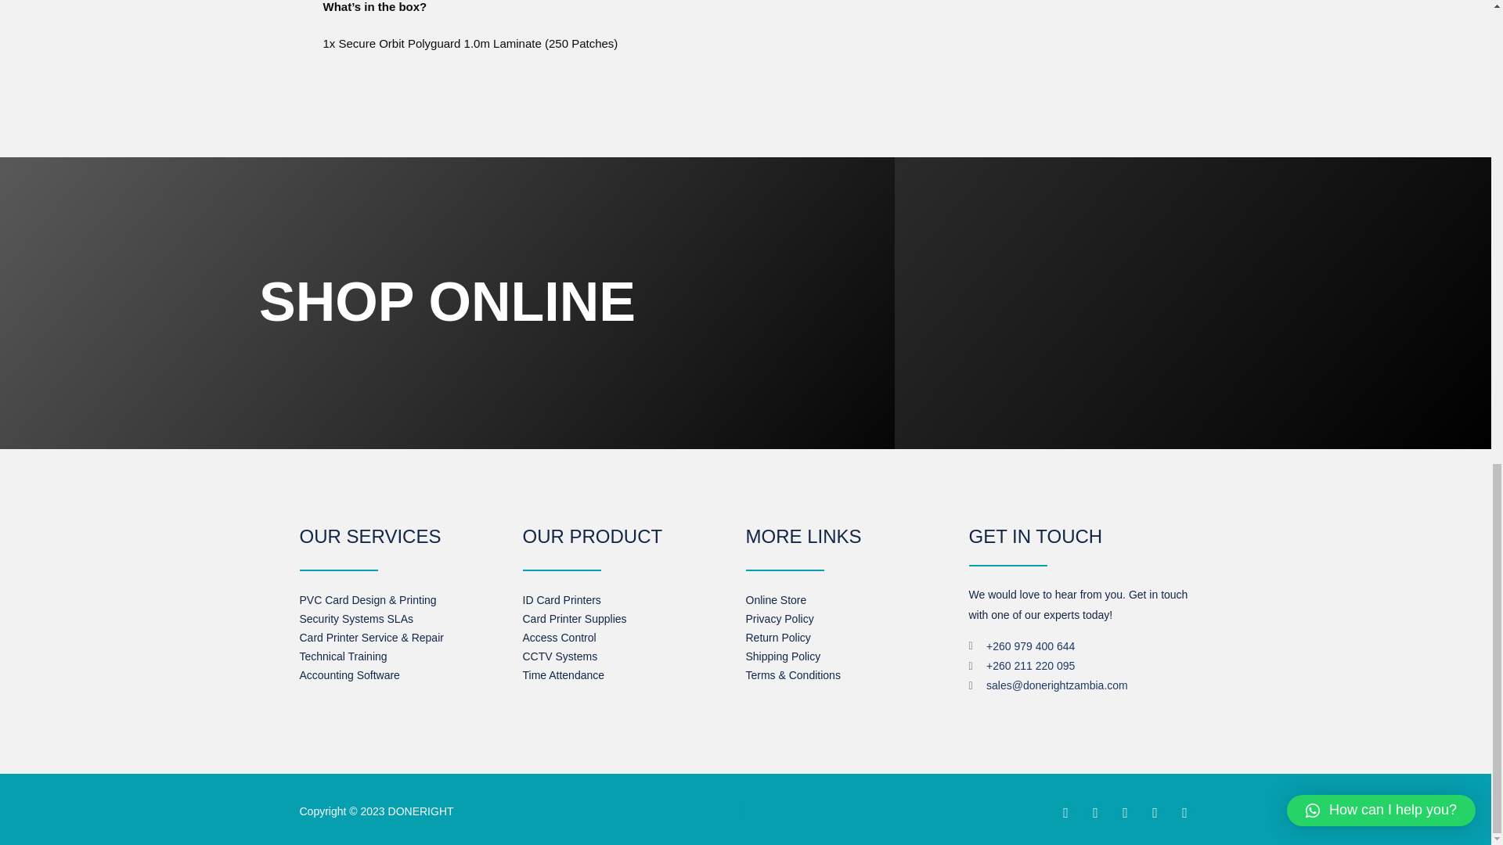  What do you see at coordinates (343, 656) in the screenshot?
I see `Technical Training` at bounding box center [343, 656].